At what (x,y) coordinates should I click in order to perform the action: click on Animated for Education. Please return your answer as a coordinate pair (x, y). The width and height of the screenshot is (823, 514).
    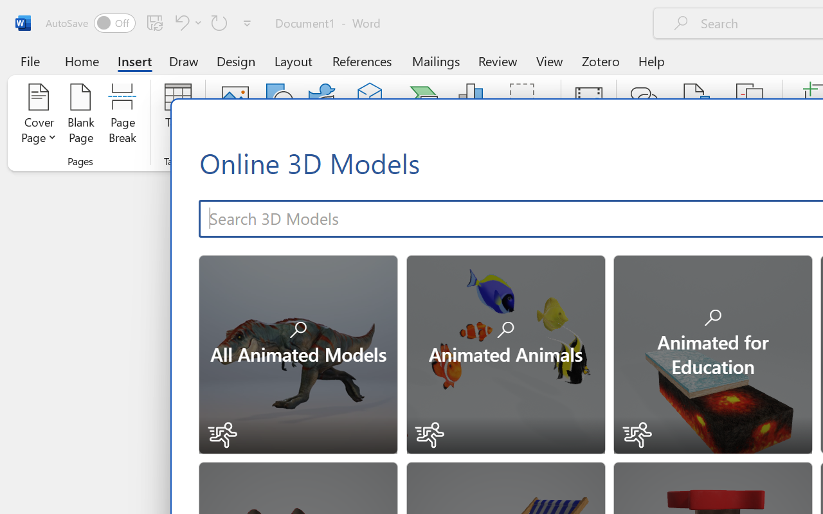
    Looking at the image, I should click on (712, 353).